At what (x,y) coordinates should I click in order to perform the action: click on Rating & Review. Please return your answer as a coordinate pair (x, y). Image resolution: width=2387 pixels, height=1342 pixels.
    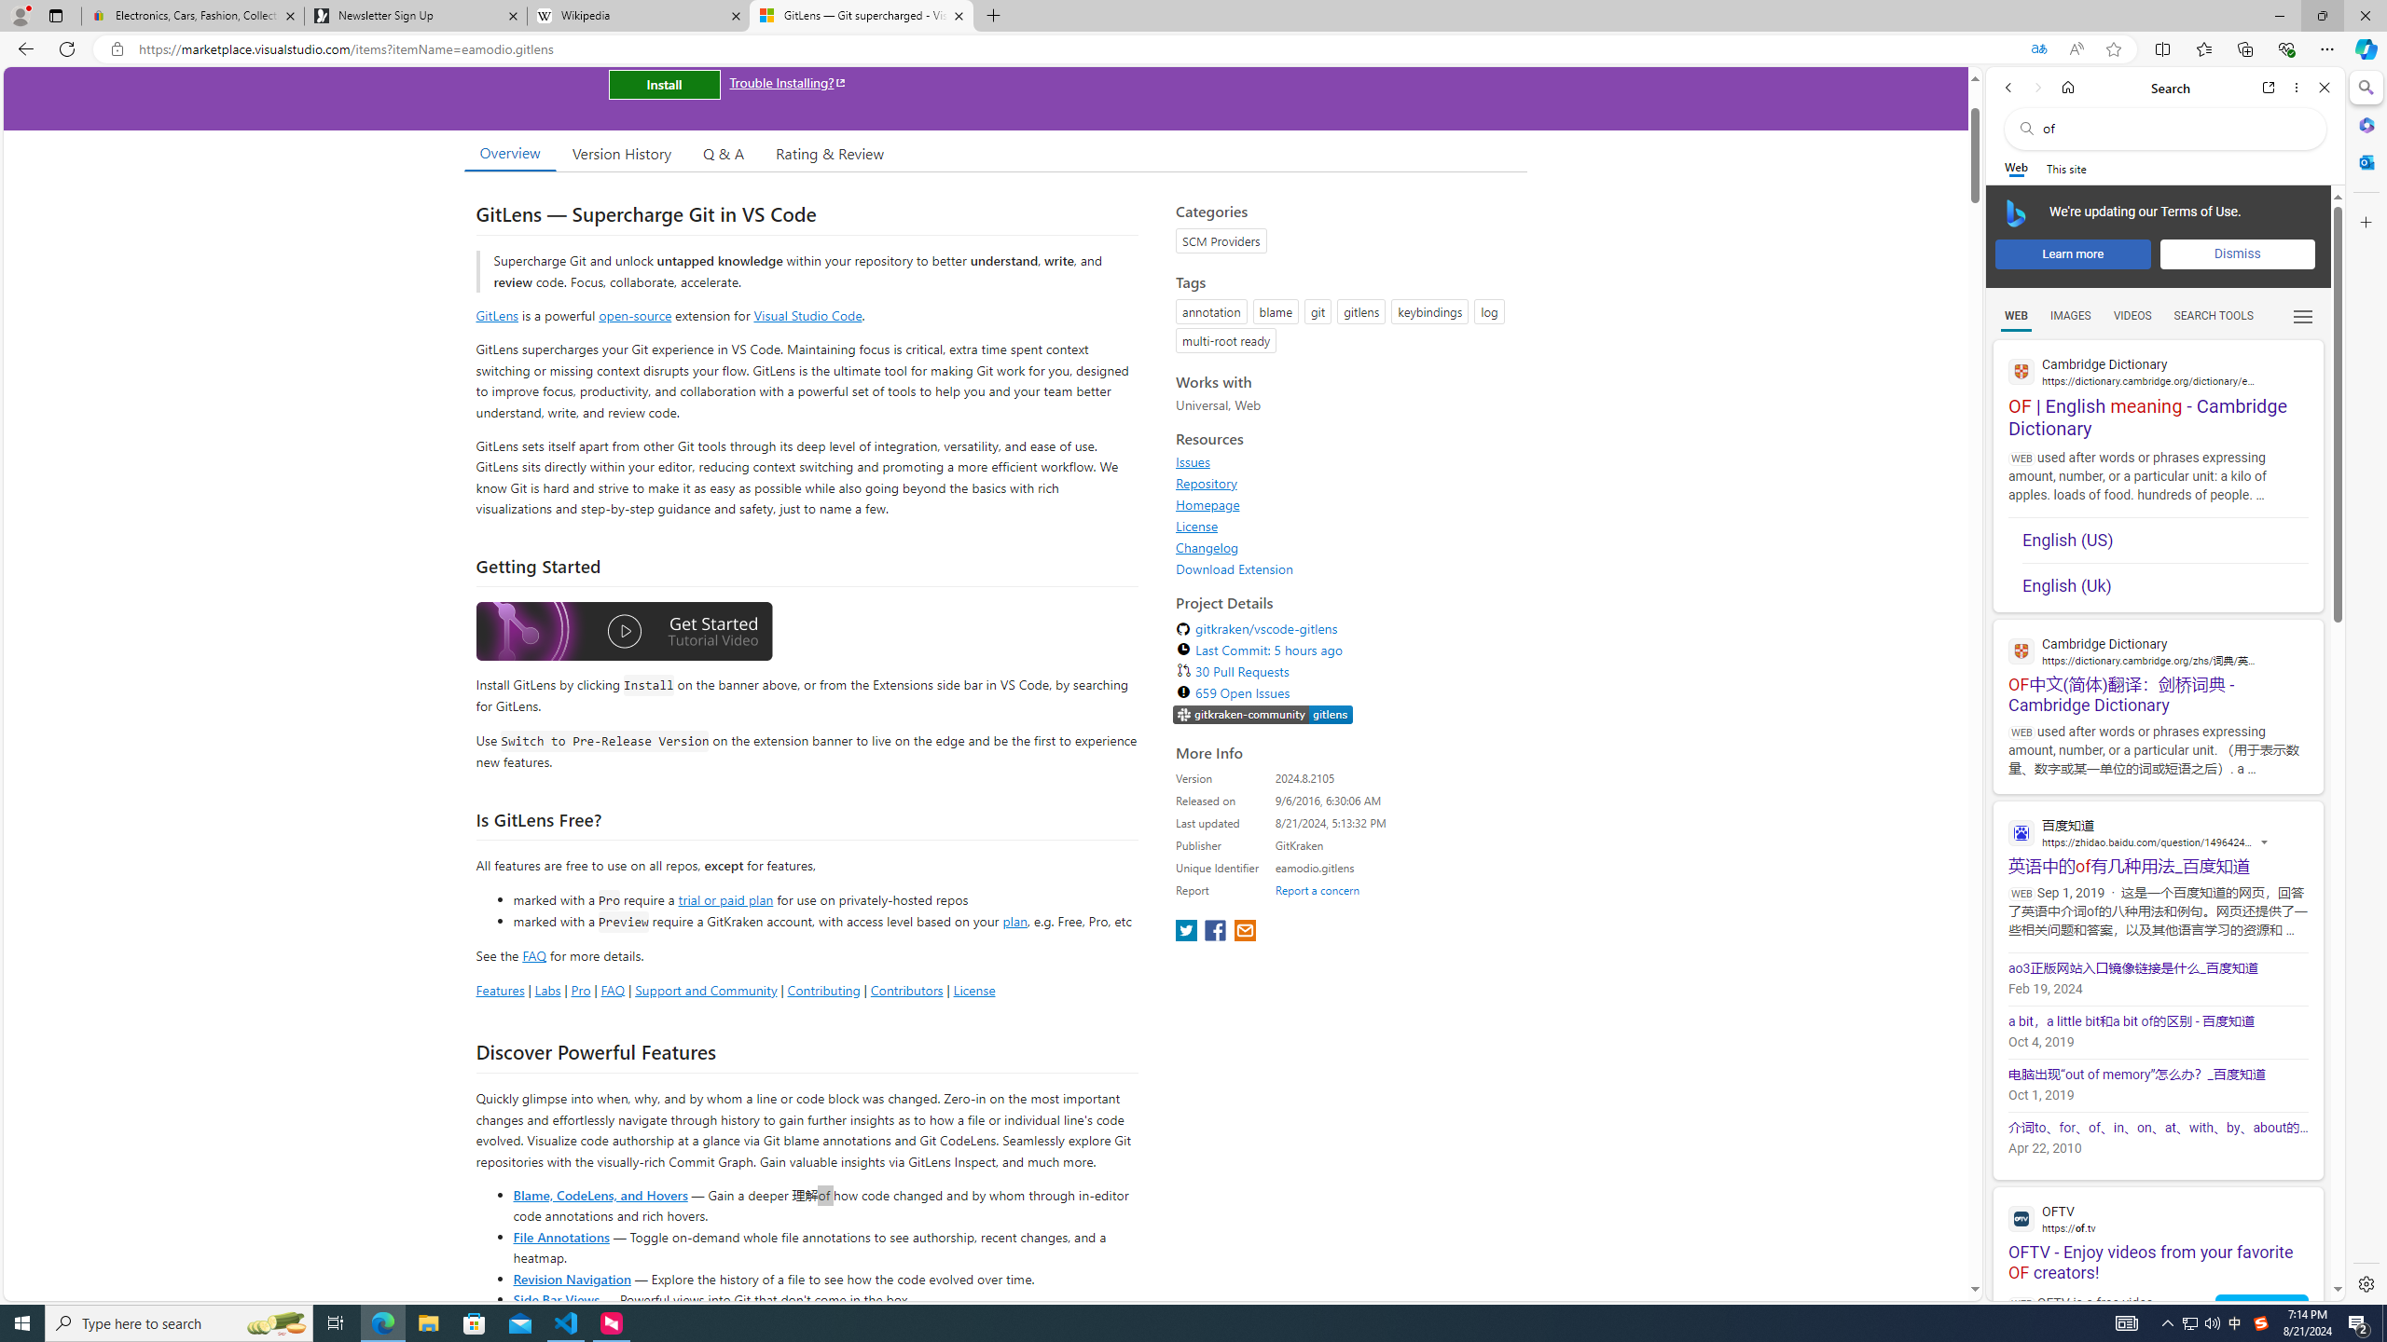
    Looking at the image, I should click on (830, 153).